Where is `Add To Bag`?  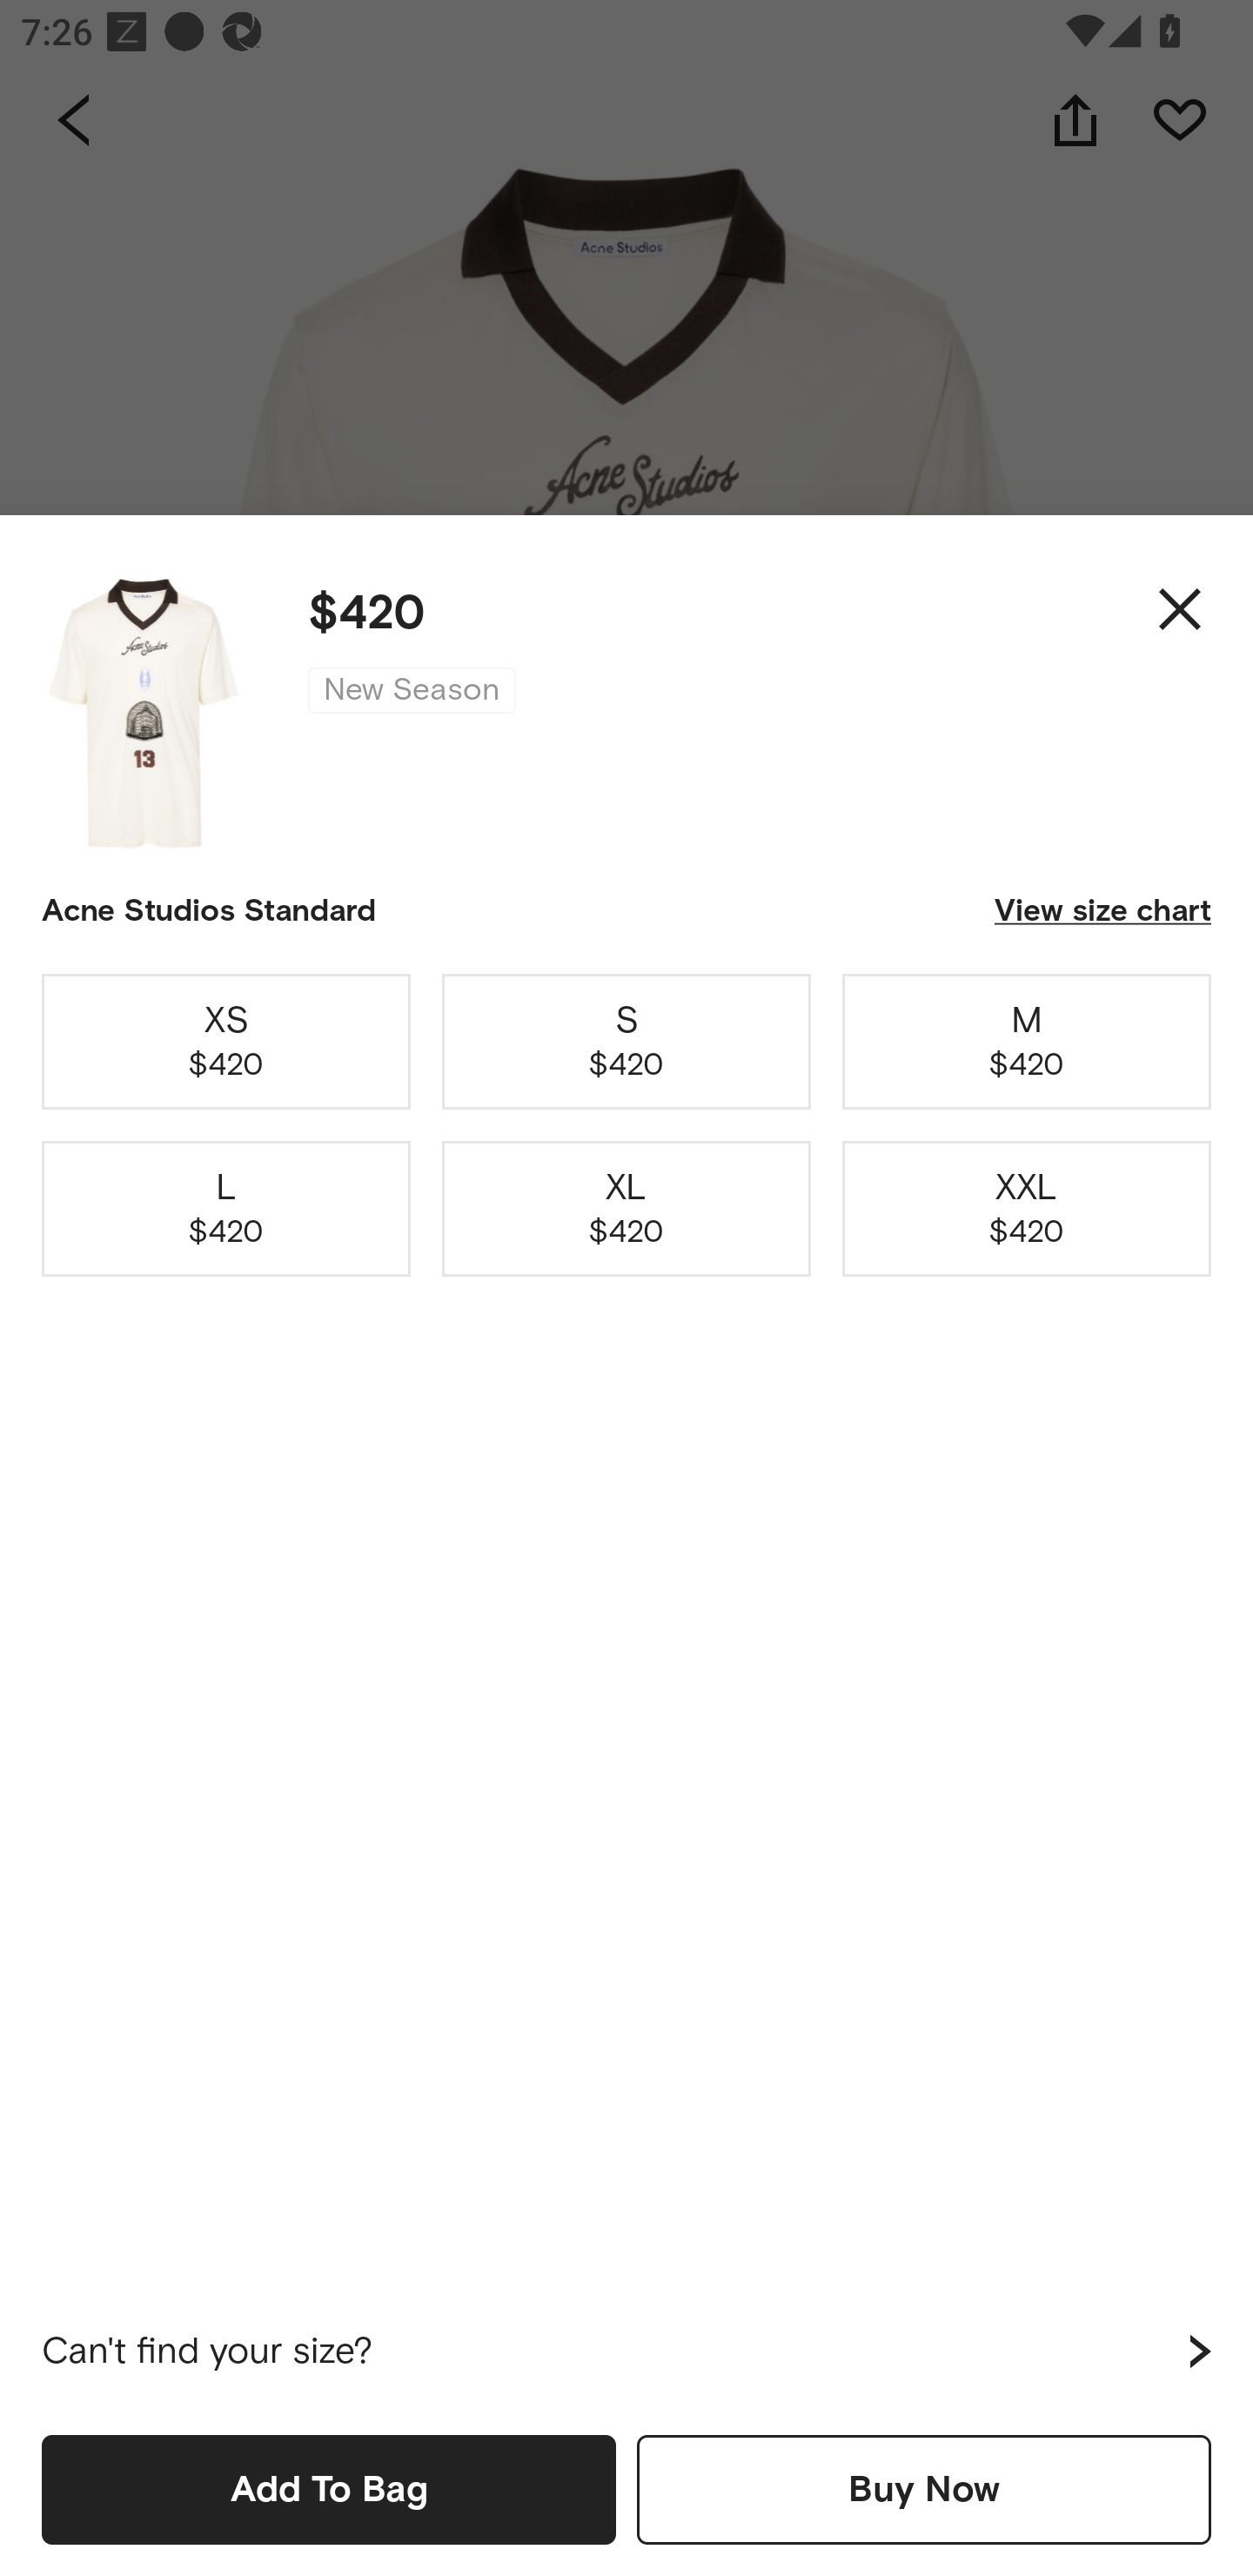
Add To Bag is located at coordinates (329, 2489).